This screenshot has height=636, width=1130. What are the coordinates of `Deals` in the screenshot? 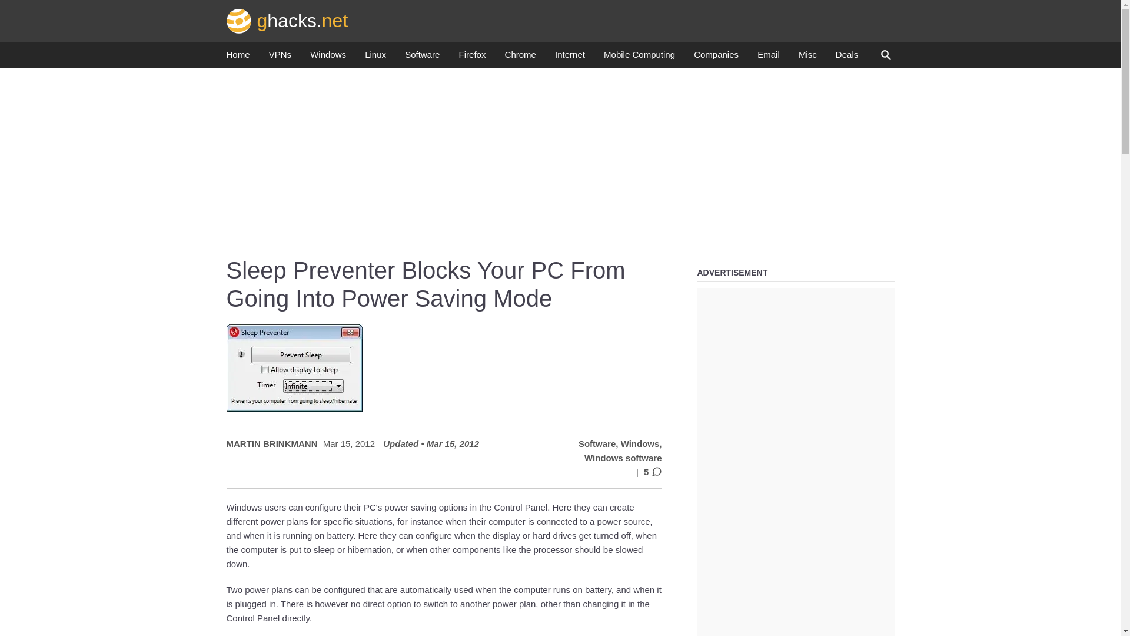 It's located at (846, 58).